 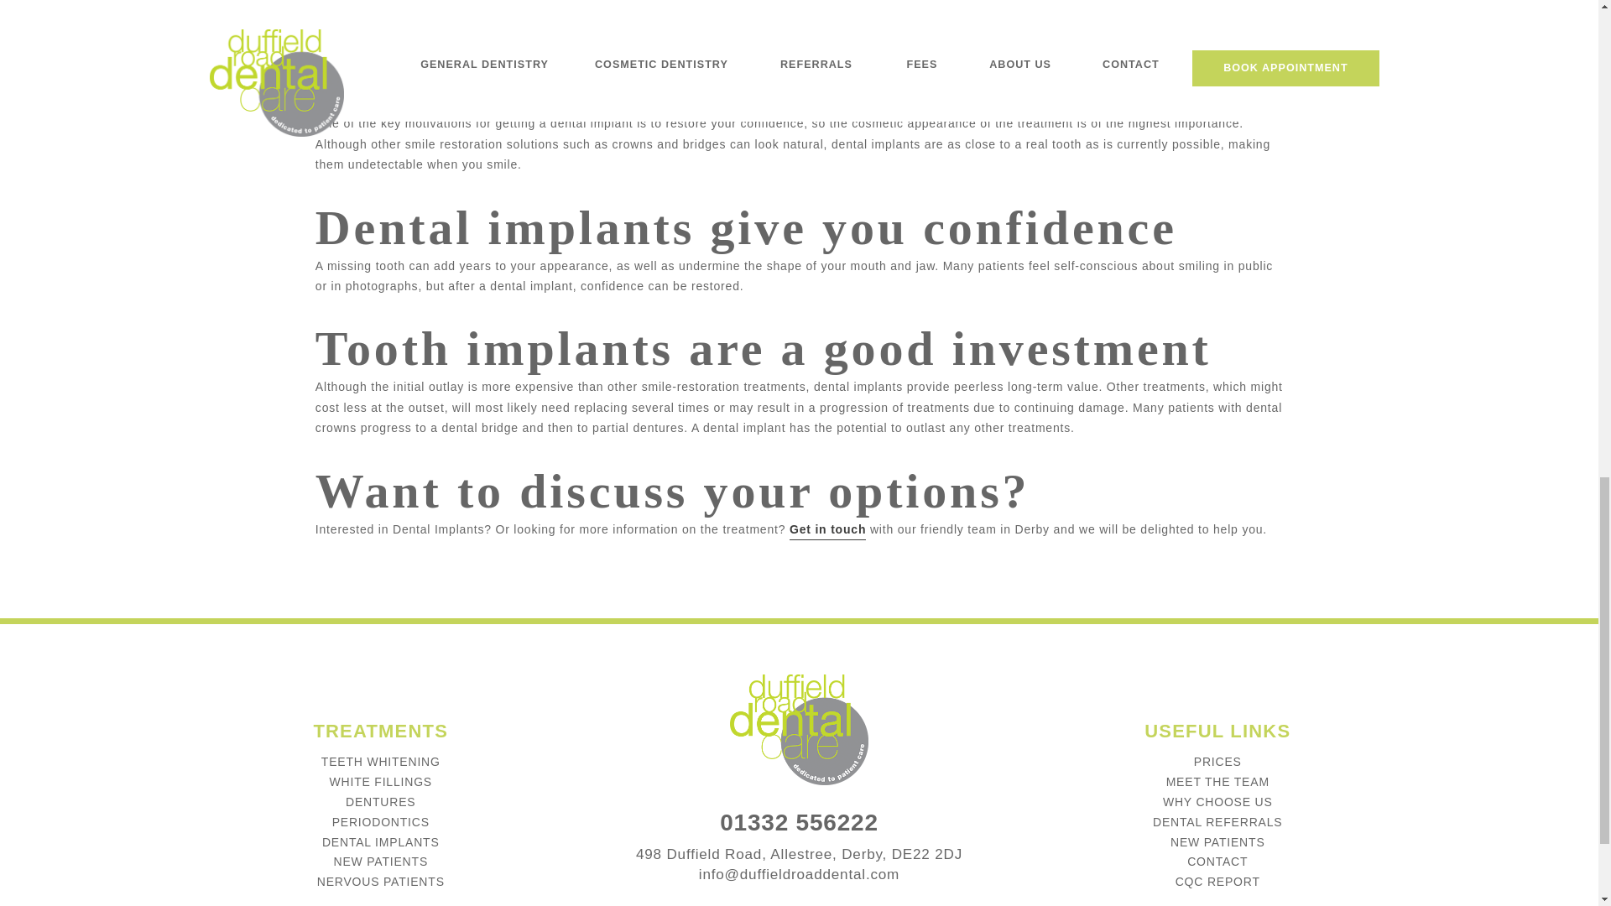 What do you see at coordinates (1217, 822) in the screenshot?
I see `DENTAL REFERRALS` at bounding box center [1217, 822].